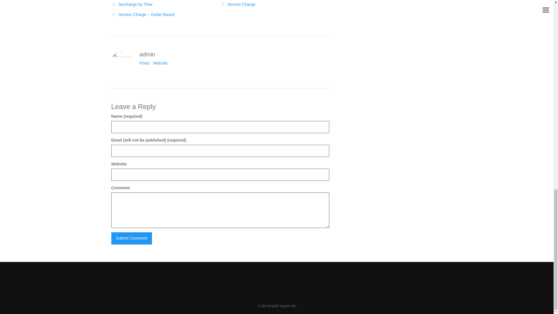  Describe the element at coordinates (135, 4) in the screenshot. I see `Surcharge by Time` at that location.